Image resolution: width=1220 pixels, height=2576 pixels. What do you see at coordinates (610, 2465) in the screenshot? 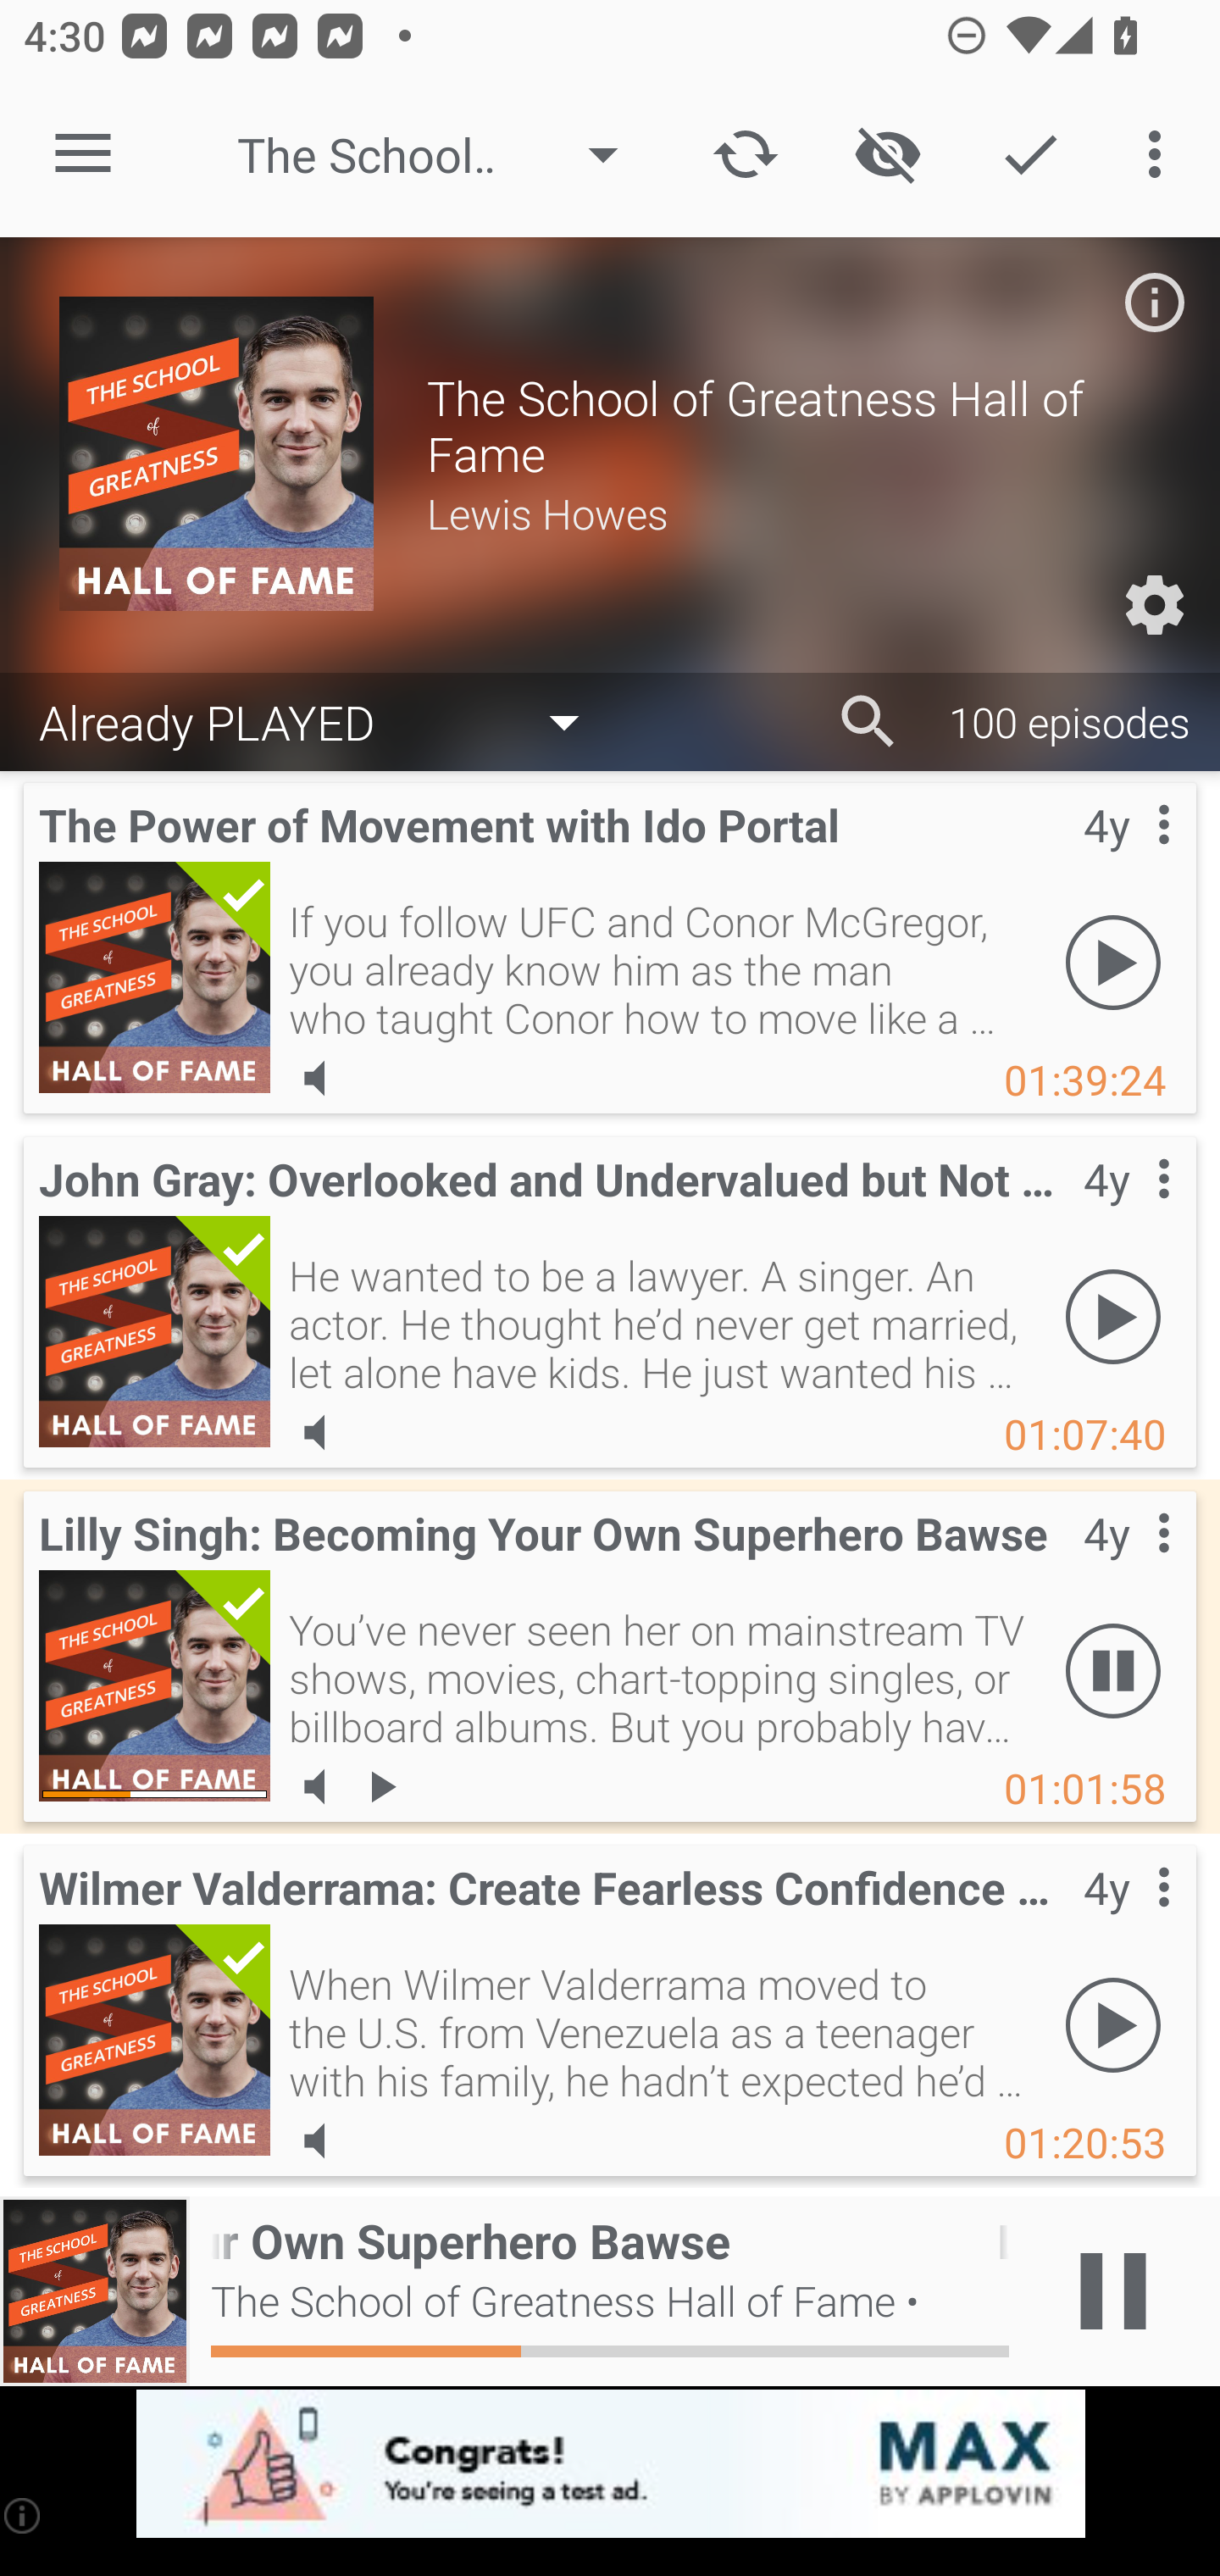
I see `app-monetization` at bounding box center [610, 2465].